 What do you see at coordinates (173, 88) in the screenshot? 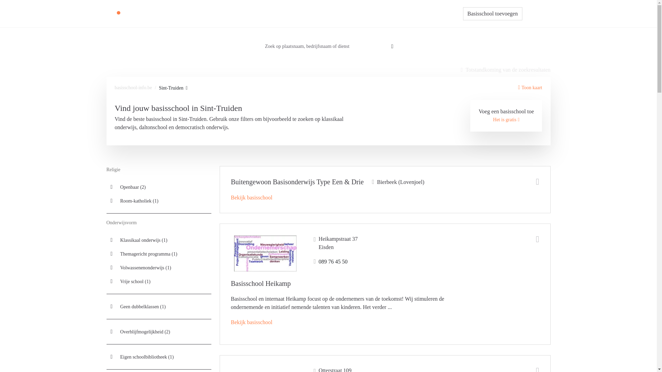
I see `Sint-Truiden` at bounding box center [173, 88].